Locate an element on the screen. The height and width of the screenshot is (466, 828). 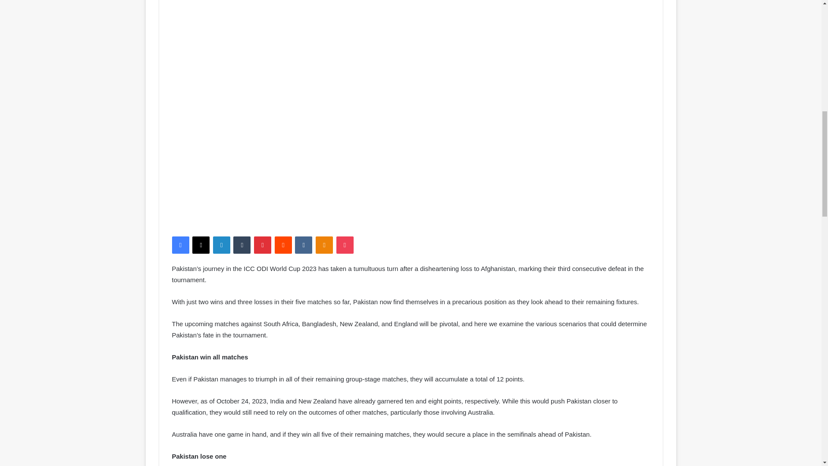
VKontakte is located at coordinates (303, 245).